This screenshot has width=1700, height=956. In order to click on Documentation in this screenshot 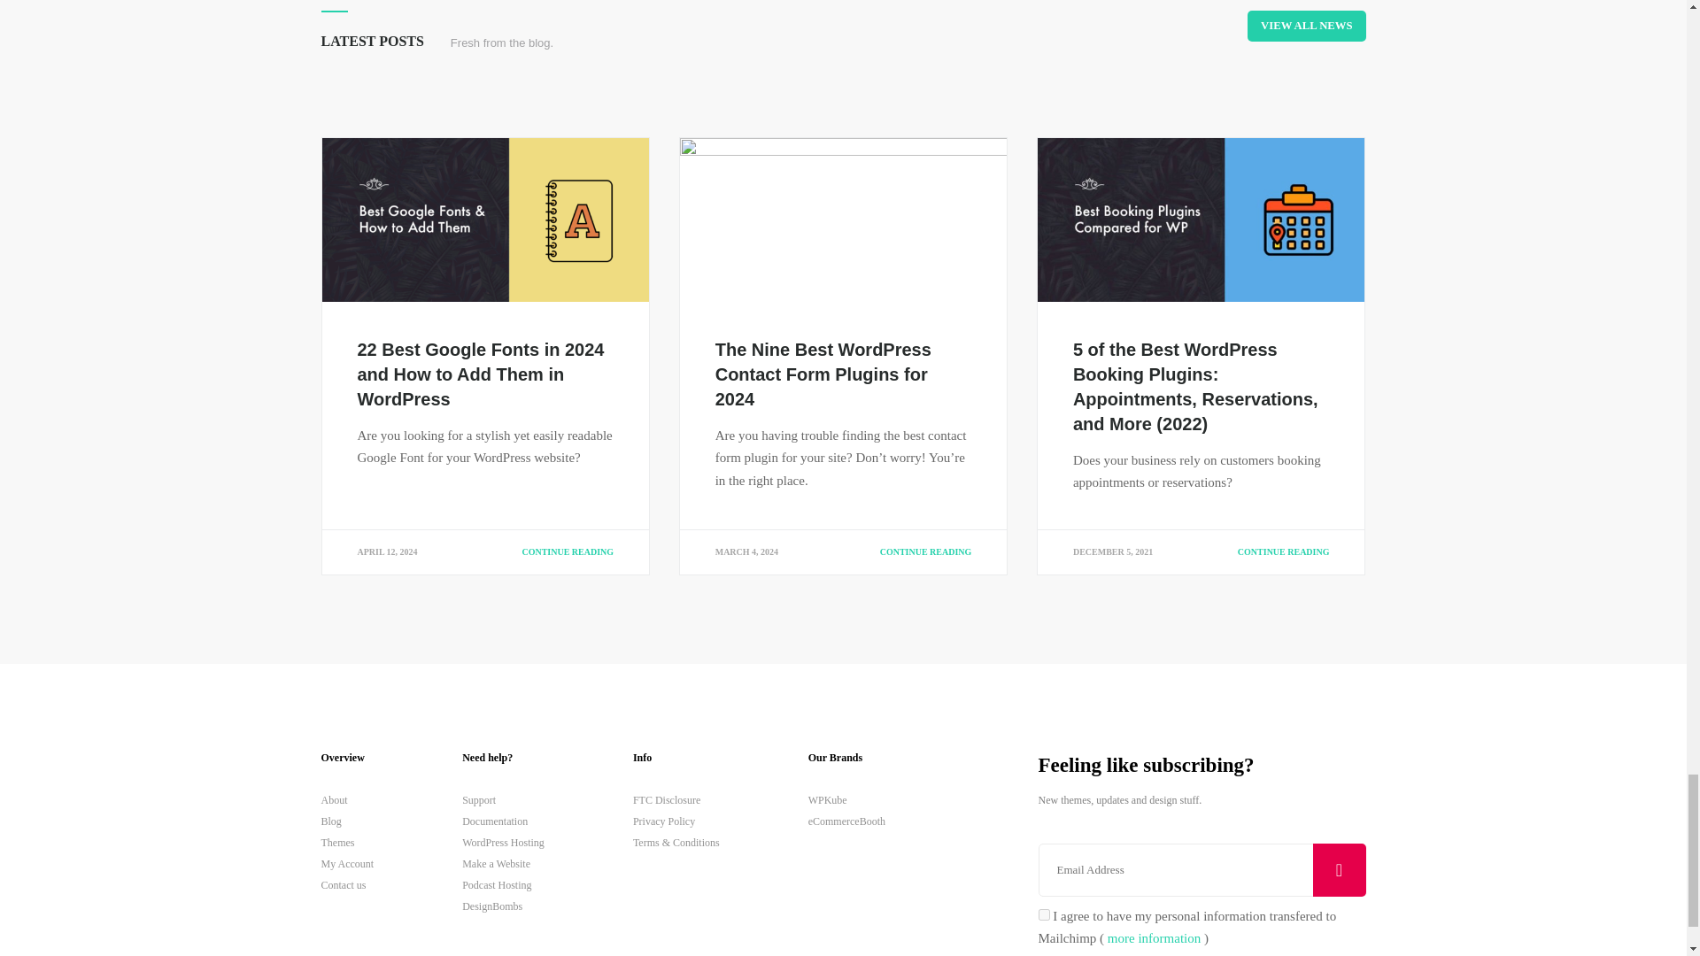, I will do `click(503, 821)`.